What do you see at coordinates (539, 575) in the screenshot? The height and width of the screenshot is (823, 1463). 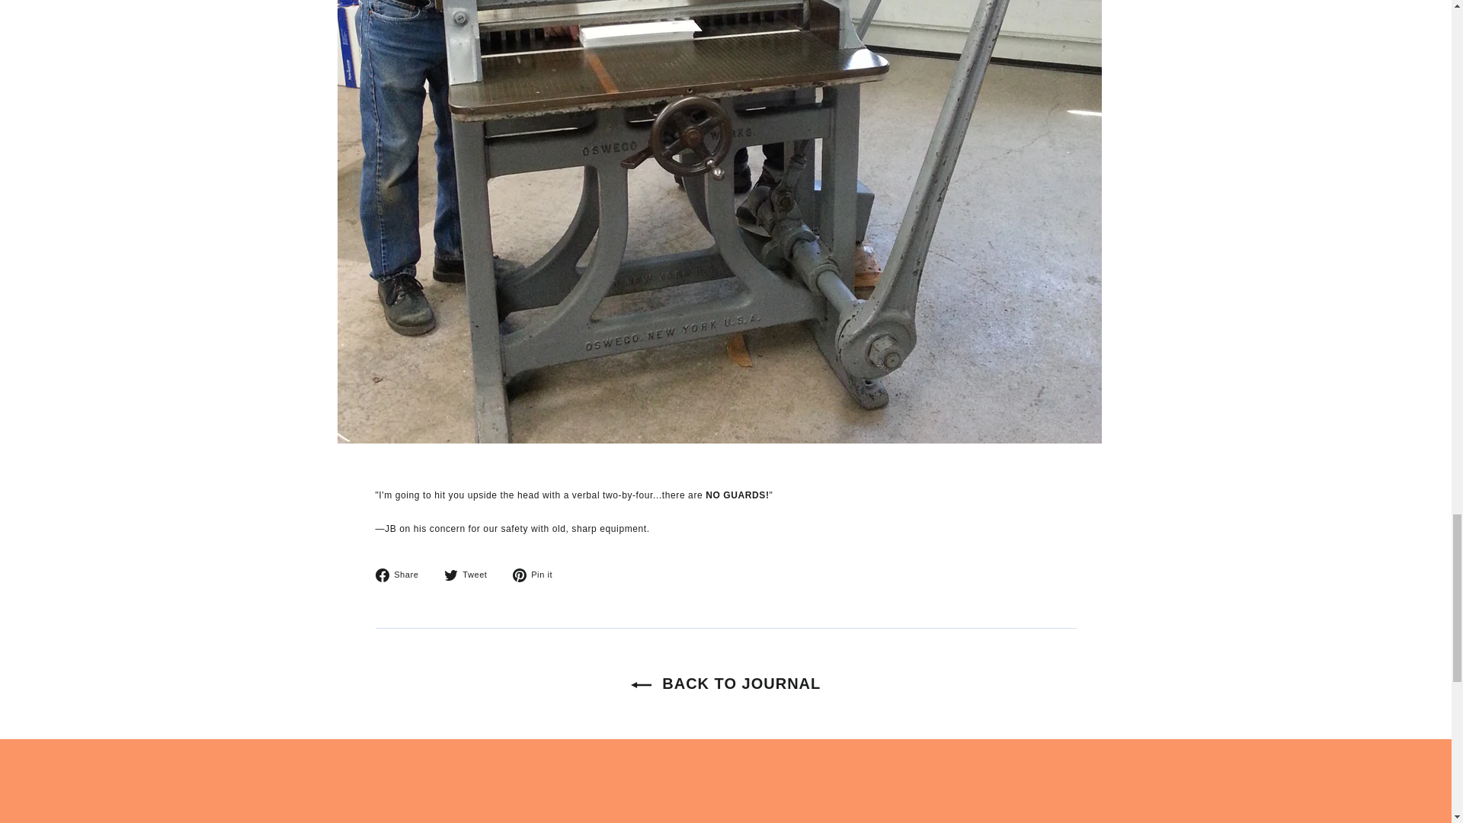 I see `Pin on Pinterest` at bounding box center [539, 575].